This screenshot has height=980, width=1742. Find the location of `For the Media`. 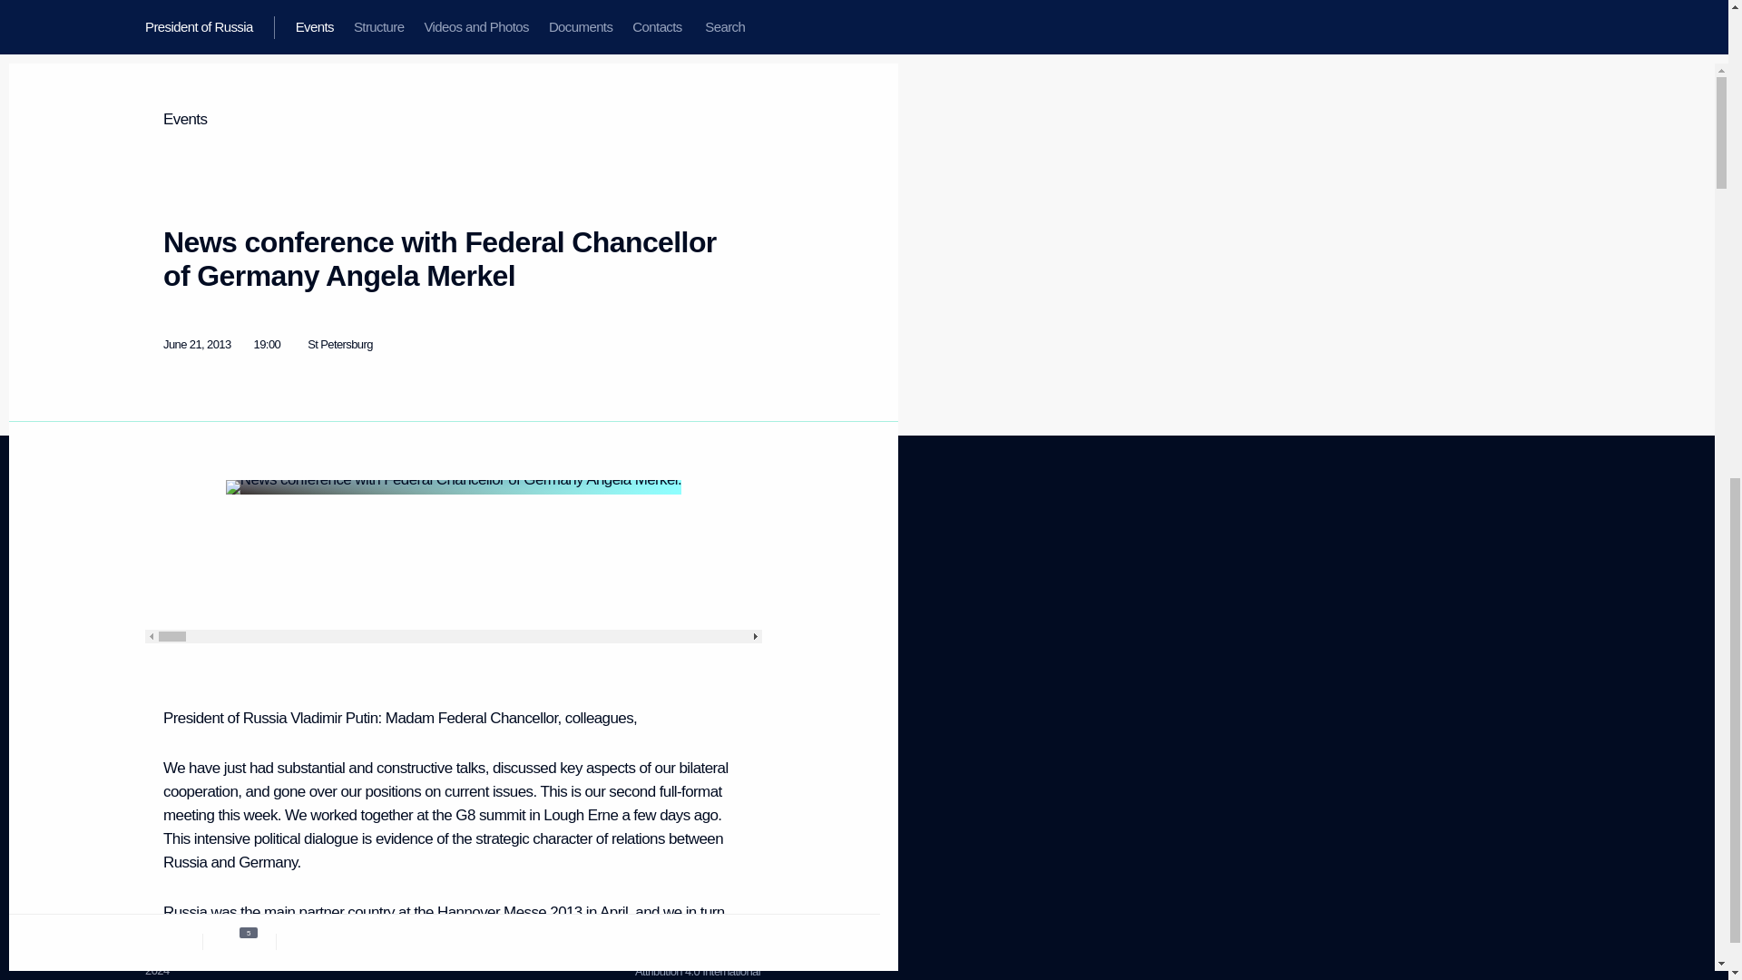

For the Media is located at coordinates (161, 575).